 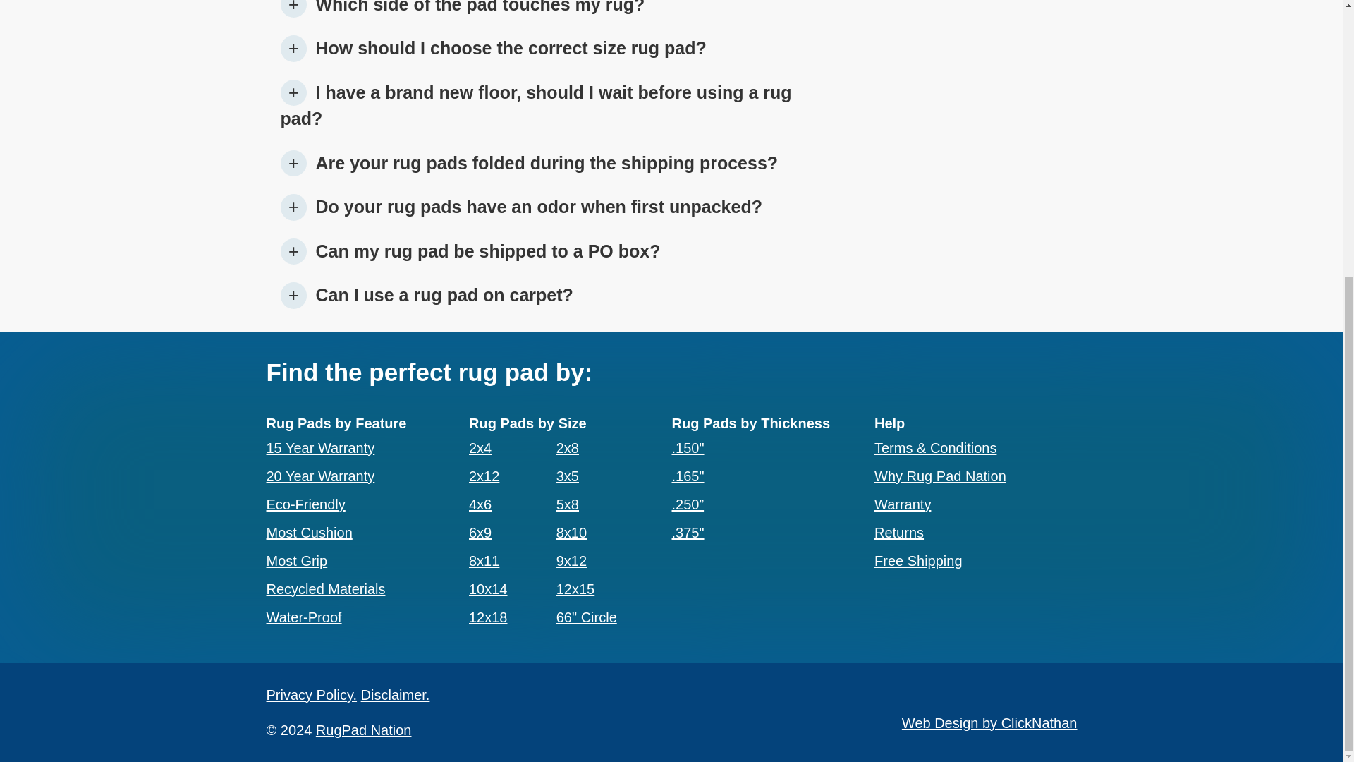 What do you see at coordinates (571, 560) in the screenshot?
I see `9x12` at bounding box center [571, 560].